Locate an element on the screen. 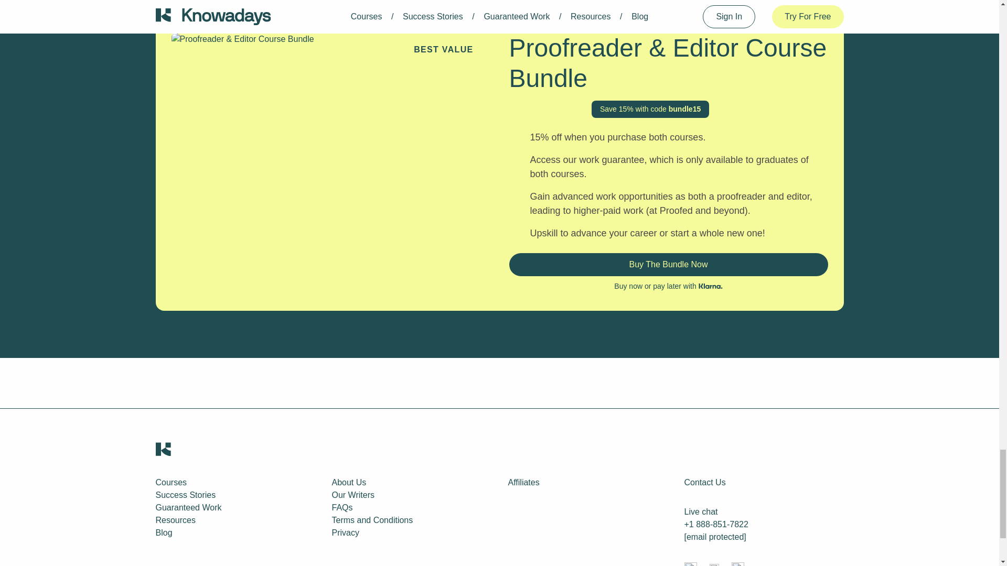 This screenshot has width=1007, height=566. Blog is located at coordinates (164, 532).